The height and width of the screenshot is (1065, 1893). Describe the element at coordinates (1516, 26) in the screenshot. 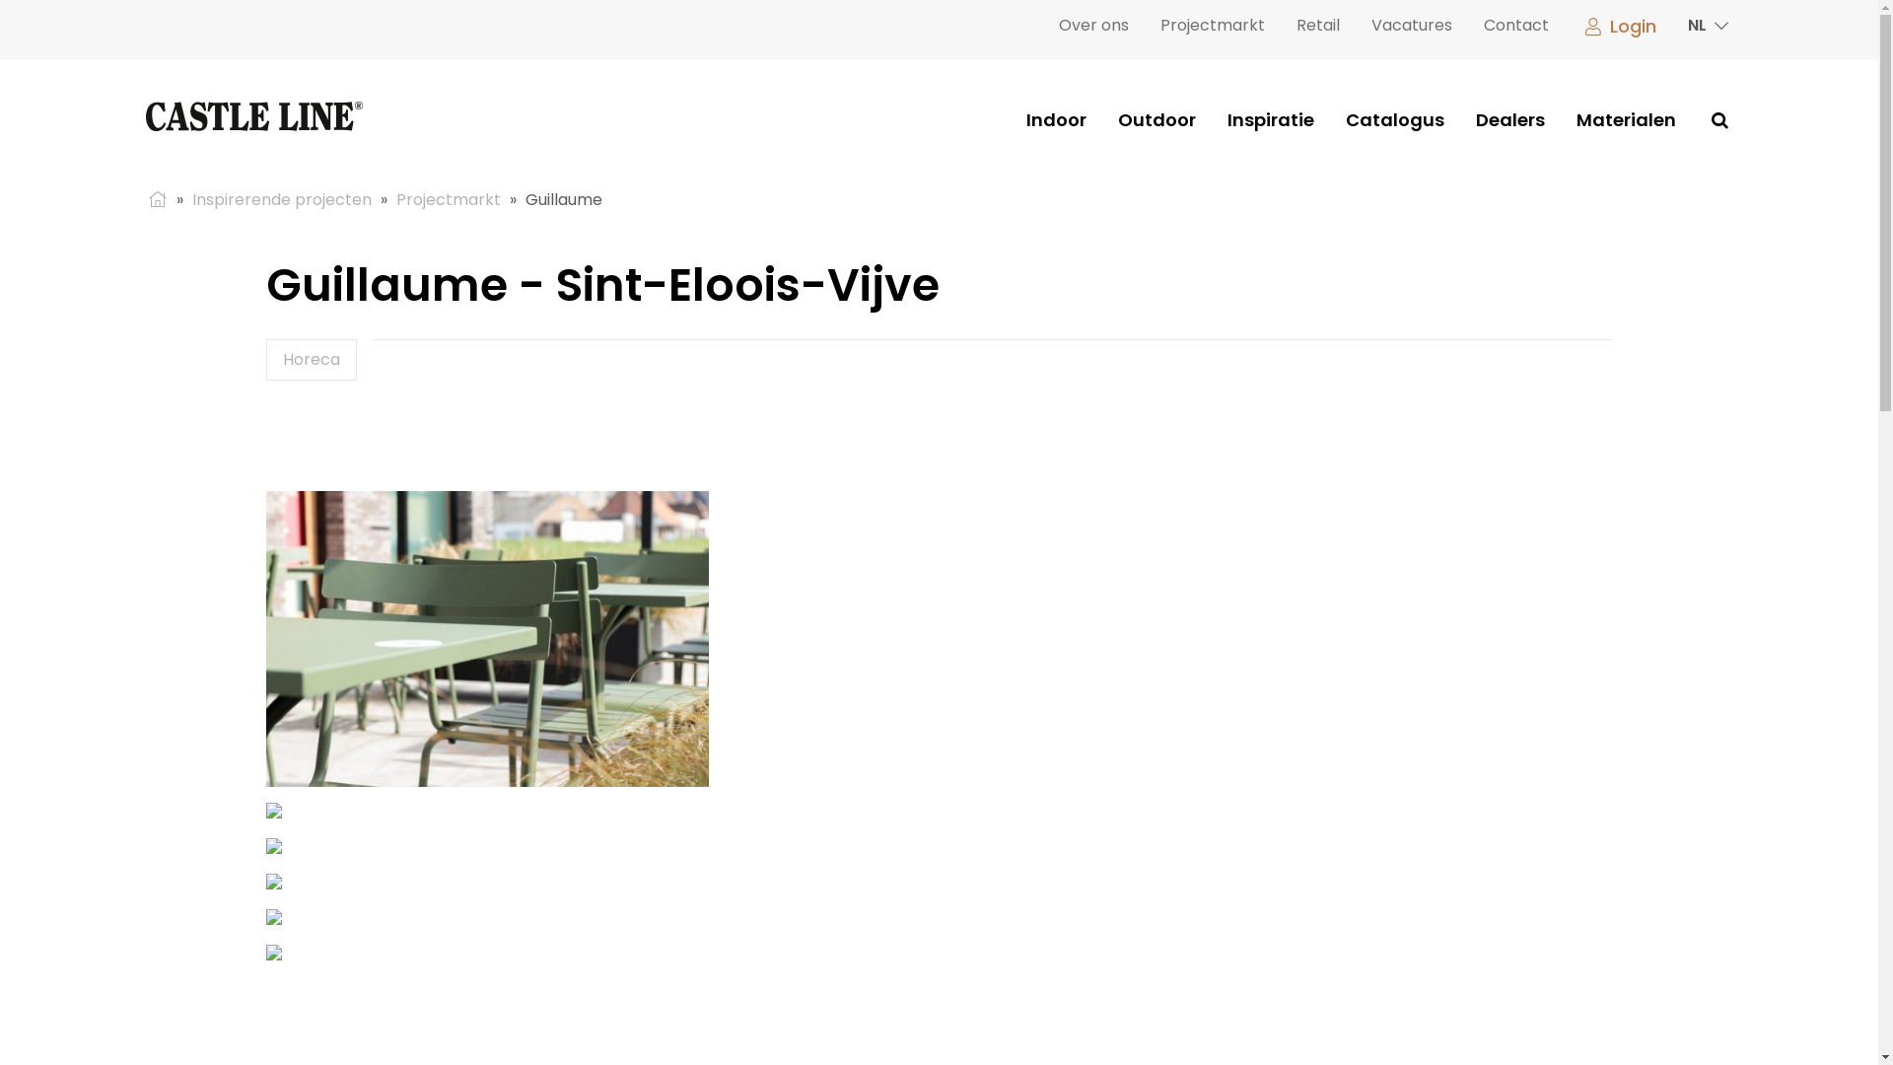

I see `Contact` at that location.